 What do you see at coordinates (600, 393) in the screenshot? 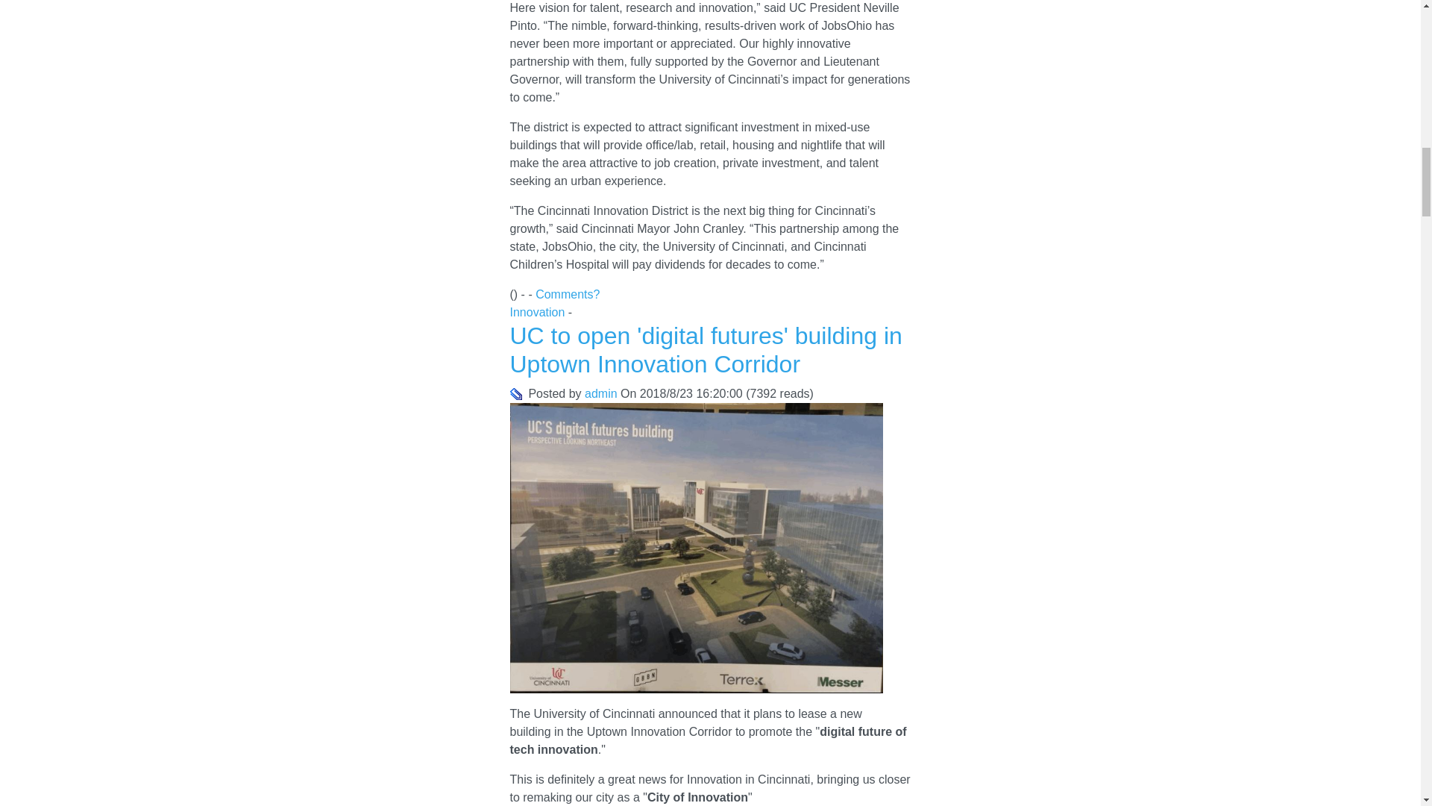
I see `admin` at bounding box center [600, 393].